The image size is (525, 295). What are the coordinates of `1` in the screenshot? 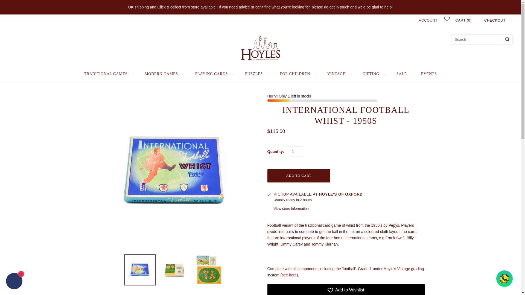 It's located at (295, 151).